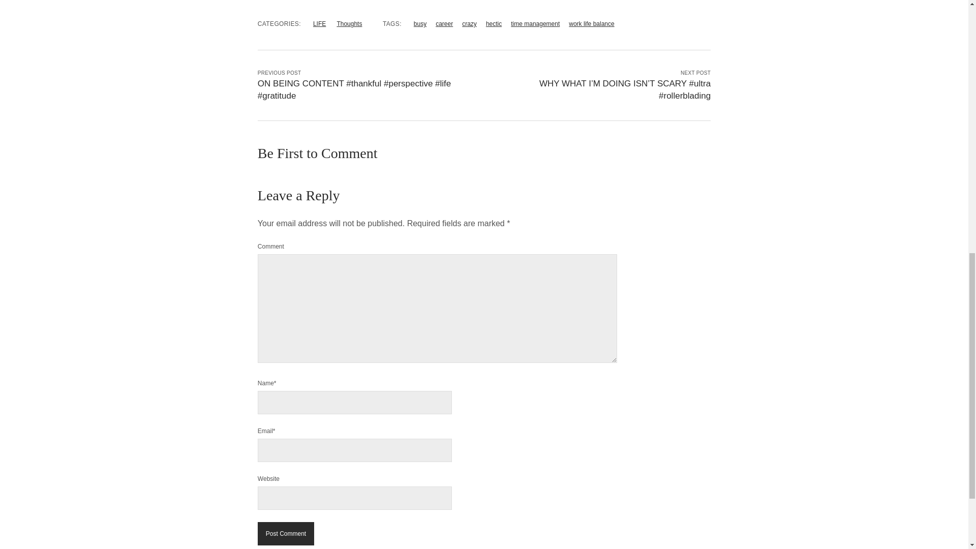 This screenshot has height=549, width=976. Describe the element at coordinates (319, 23) in the screenshot. I see `View all posts in LIFE` at that location.